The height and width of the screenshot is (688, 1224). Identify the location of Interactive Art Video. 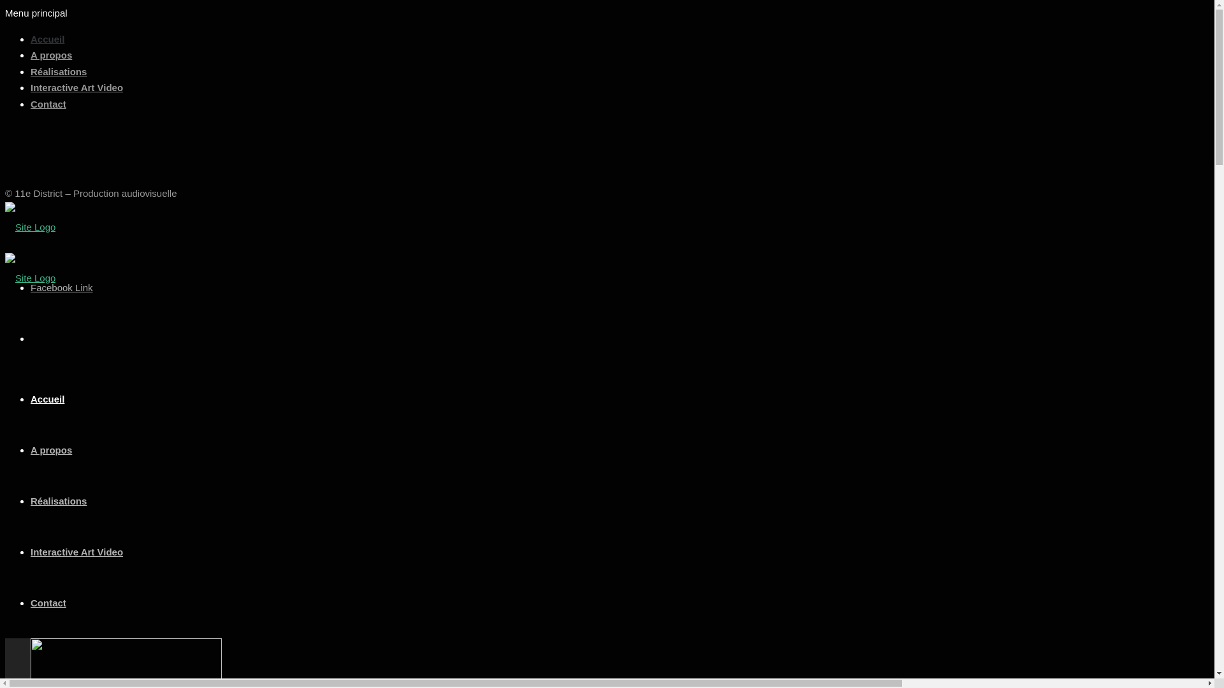
(76, 88).